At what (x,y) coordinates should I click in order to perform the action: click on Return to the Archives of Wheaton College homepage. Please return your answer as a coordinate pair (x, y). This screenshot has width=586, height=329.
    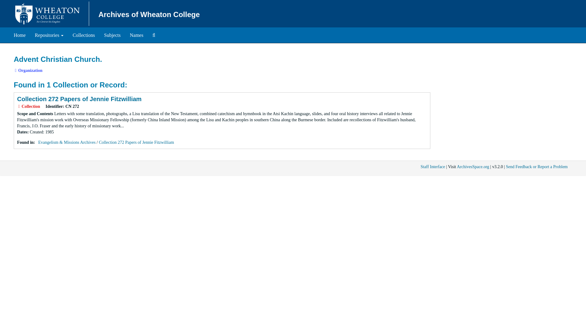
    Looking at the image, I should click on (84, 35).